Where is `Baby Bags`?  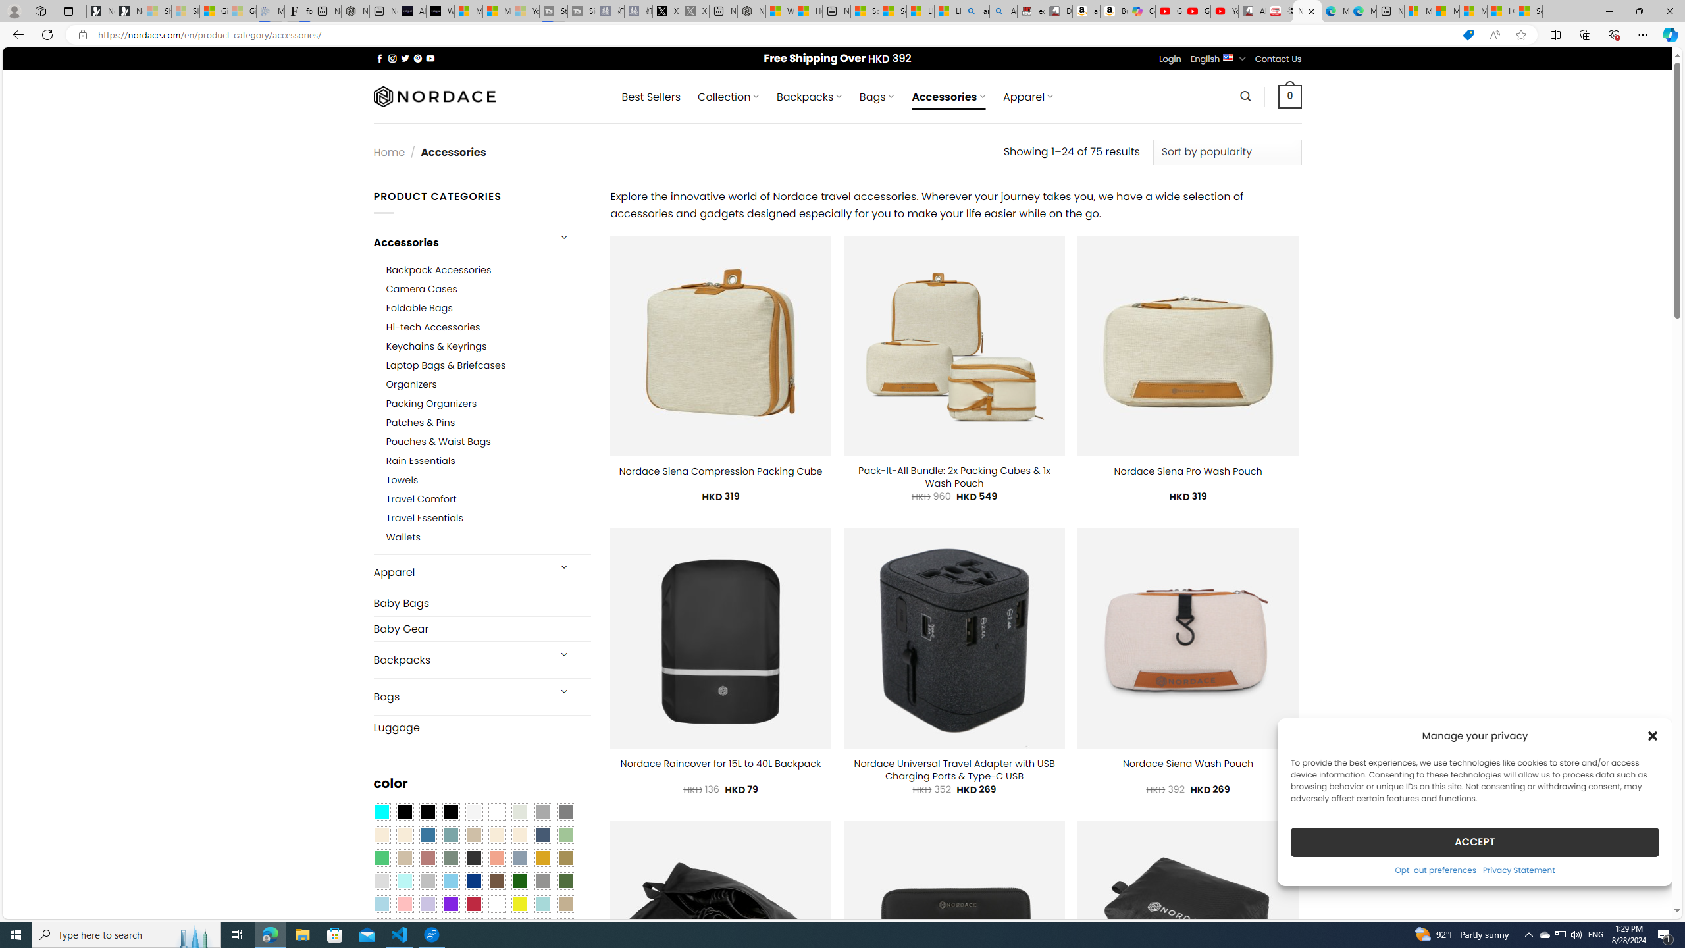
Baby Bags is located at coordinates (482, 603).